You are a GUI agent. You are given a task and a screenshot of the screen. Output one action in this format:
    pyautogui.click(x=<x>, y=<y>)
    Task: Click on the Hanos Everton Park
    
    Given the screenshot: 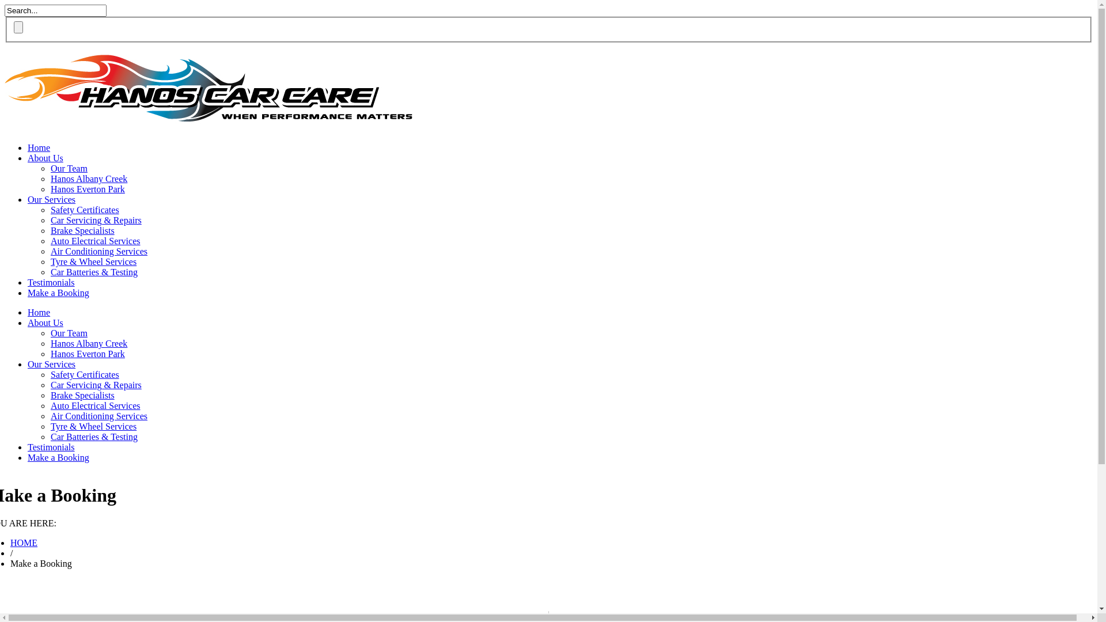 What is the action you would take?
    pyautogui.click(x=88, y=189)
    